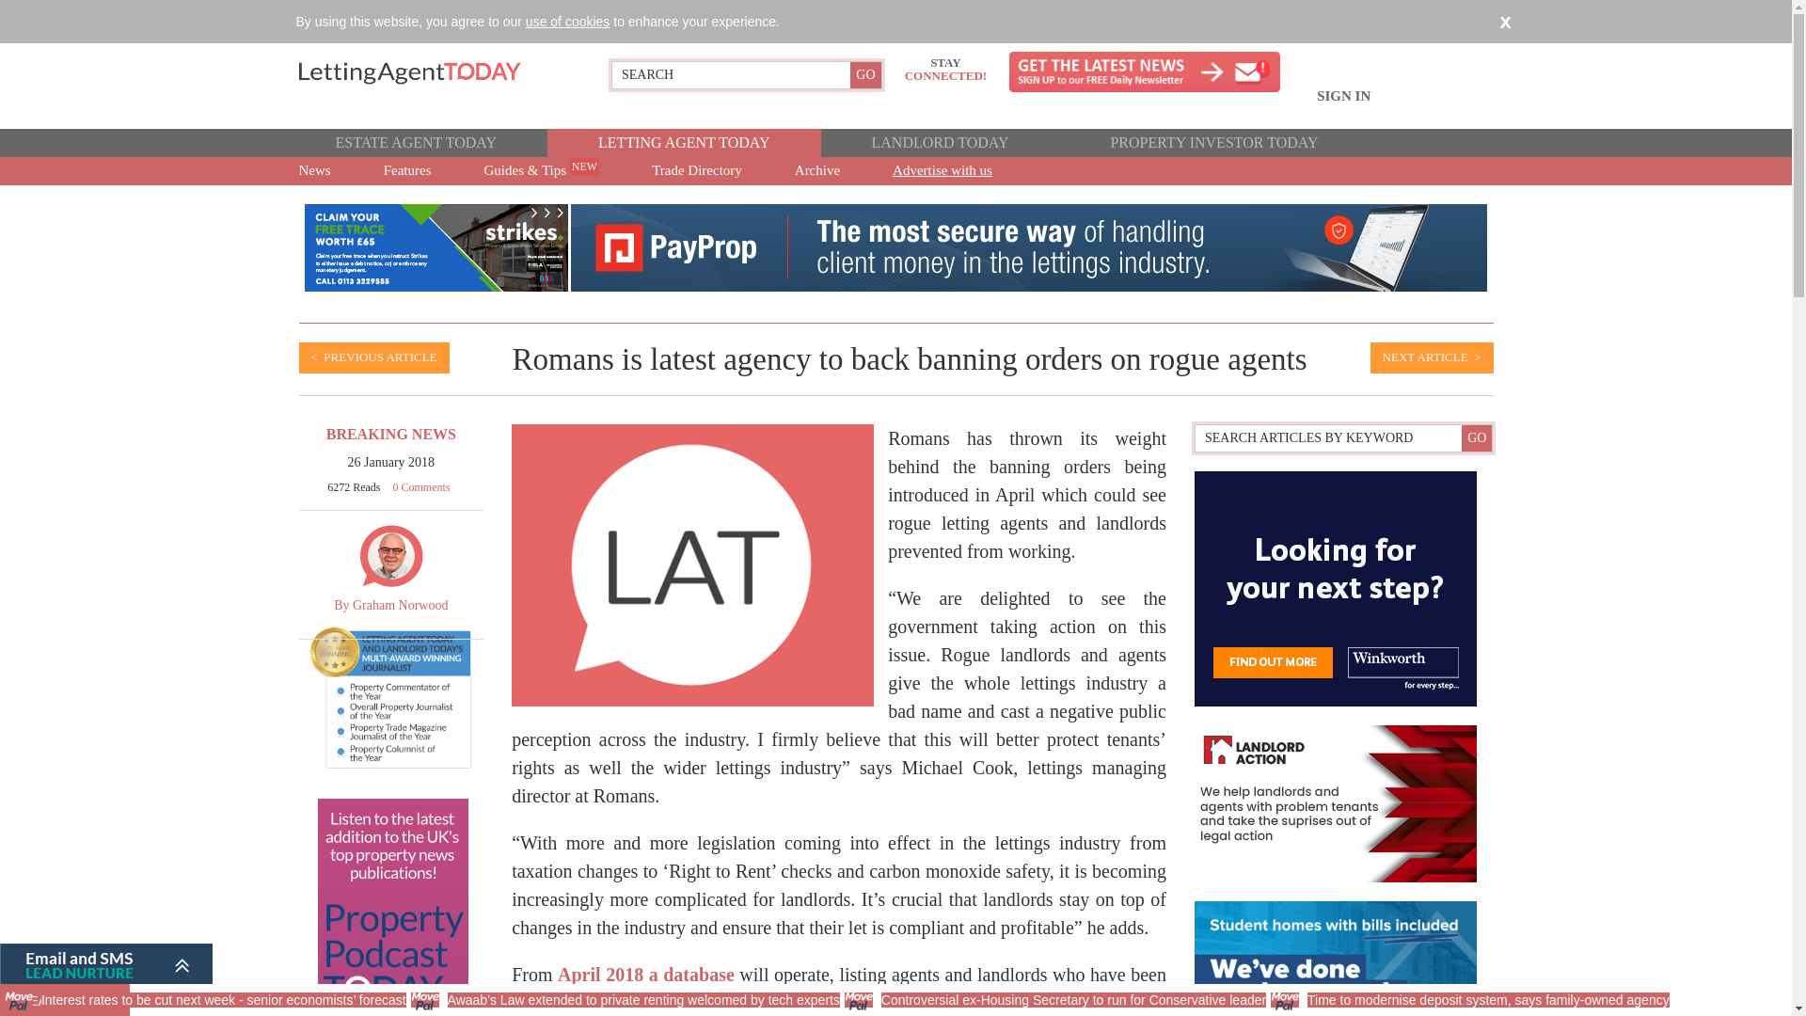 Image resolution: width=1806 pixels, height=1016 pixels. I want to click on Features, so click(408, 171).